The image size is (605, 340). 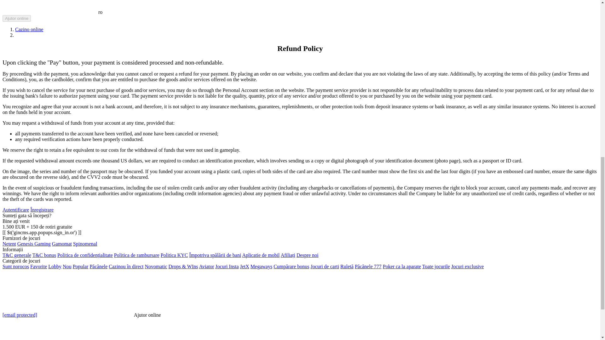 What do you see at coordinates (261, 255) in the screenshot?
I see `Aplicatie de mobil` at bounding box center [261, 255].